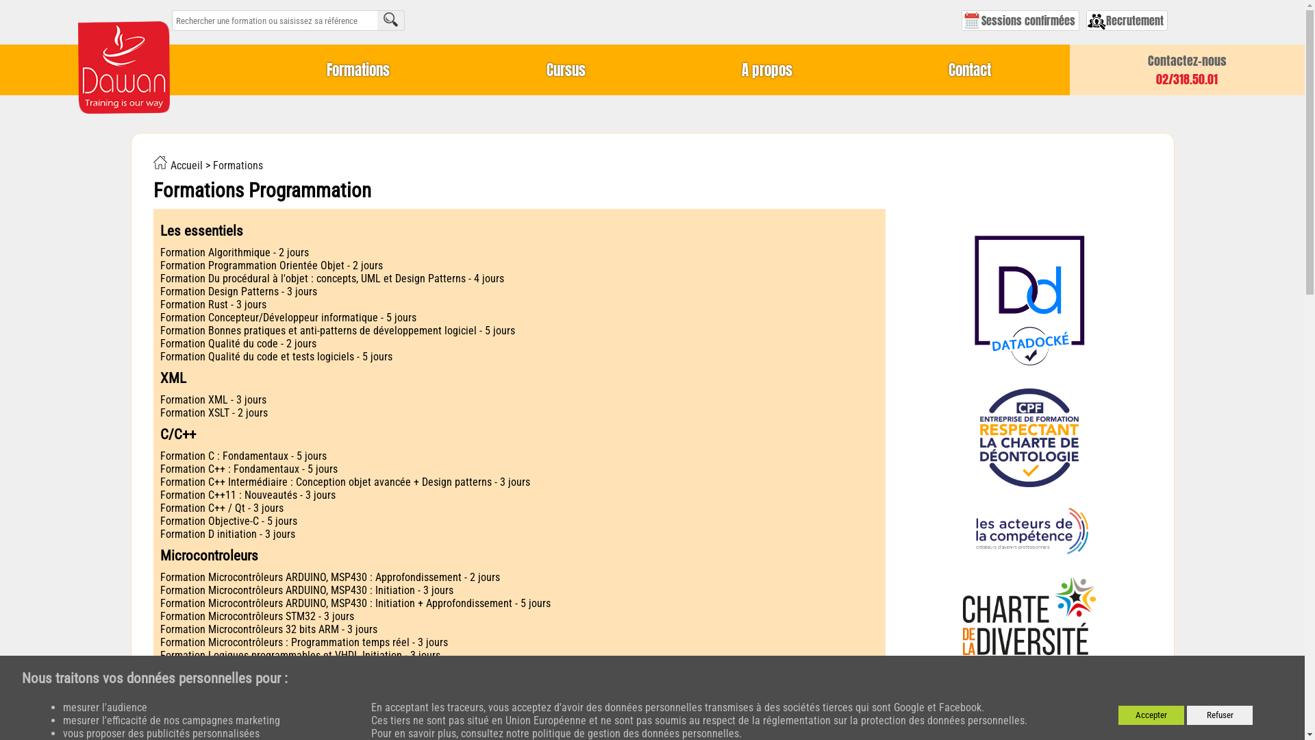 This screenshot has height=740, width=1315. I want to click on Formation COBOL Initiation - 3 jours, so click(519, 711).